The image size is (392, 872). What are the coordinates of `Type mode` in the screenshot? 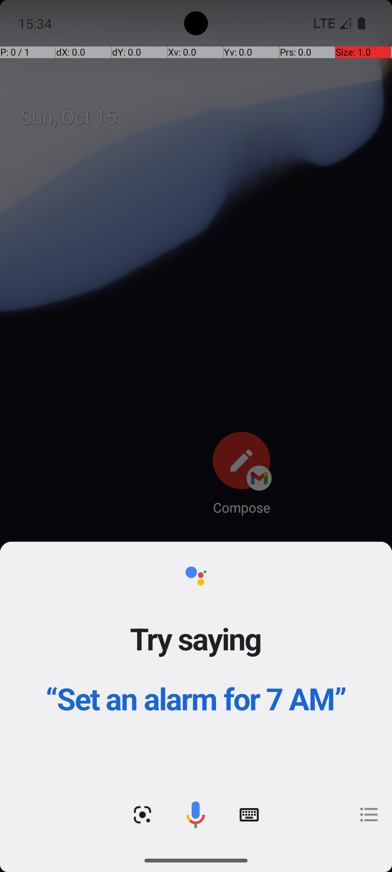 It's located at (249, 815).